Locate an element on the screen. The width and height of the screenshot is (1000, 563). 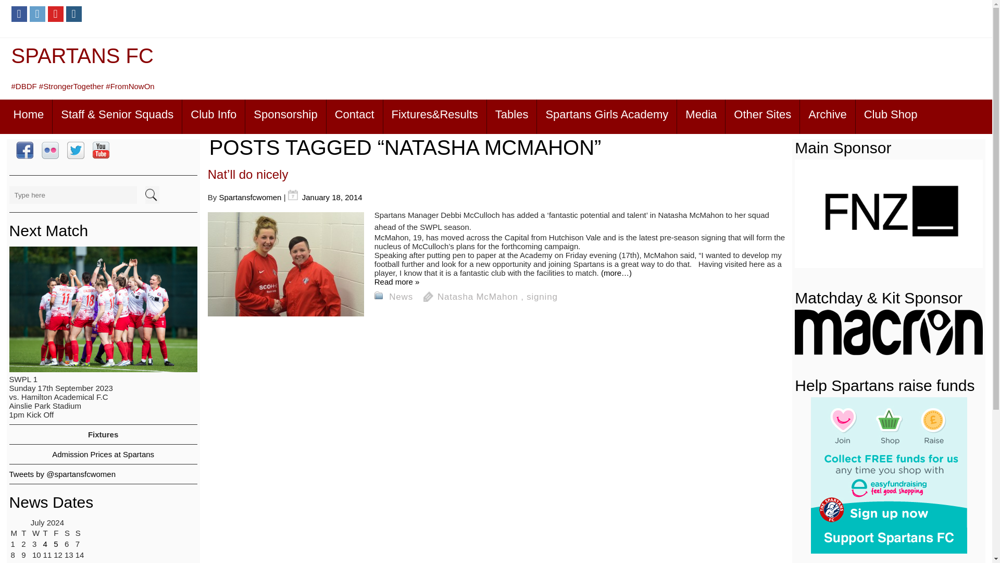
Link to our Flickr Page is located at coordinates (50, 151).